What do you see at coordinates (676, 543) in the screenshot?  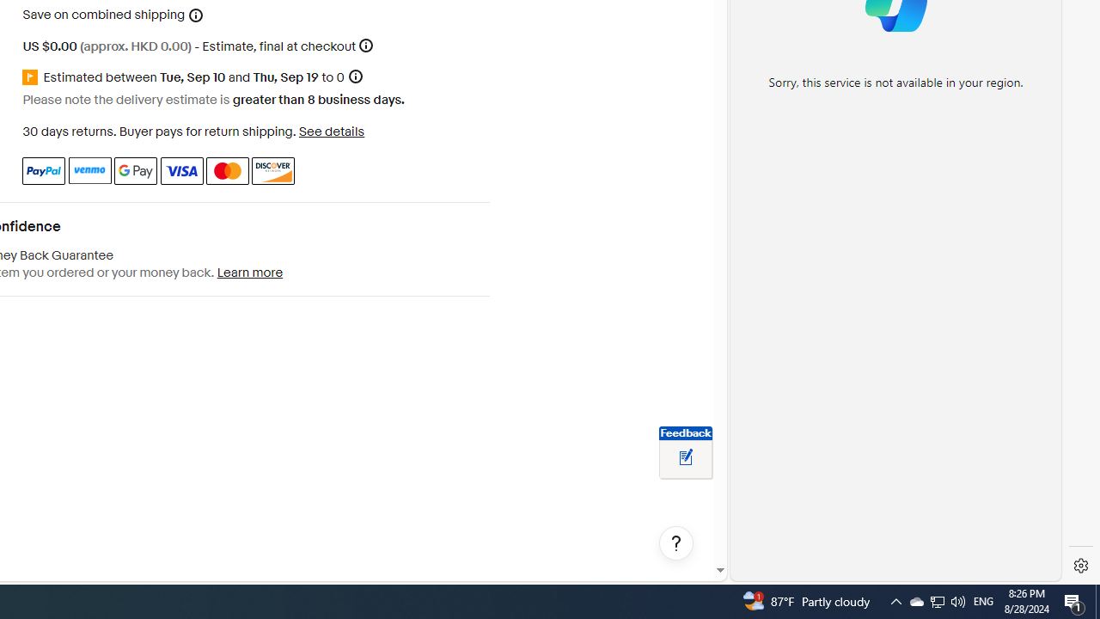 I see `Help, opens dialogs` at bounding box center [676, 543].